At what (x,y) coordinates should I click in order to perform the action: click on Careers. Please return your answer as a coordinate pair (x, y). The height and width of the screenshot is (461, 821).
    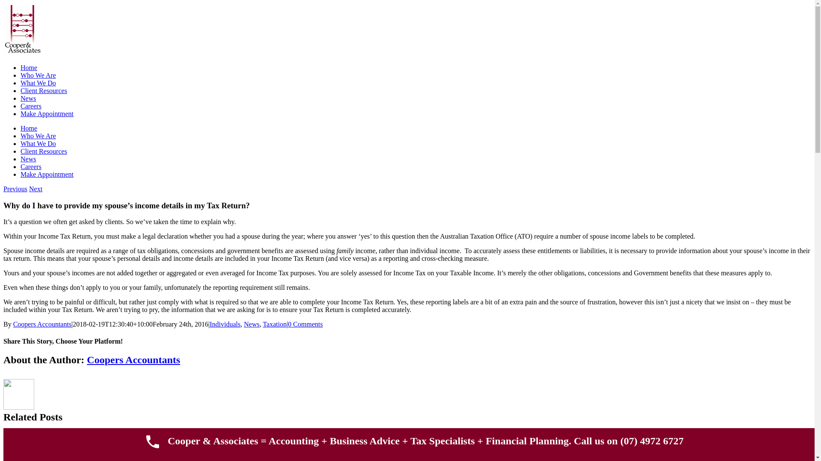
    Looking at the image, I should click on (31, 106).